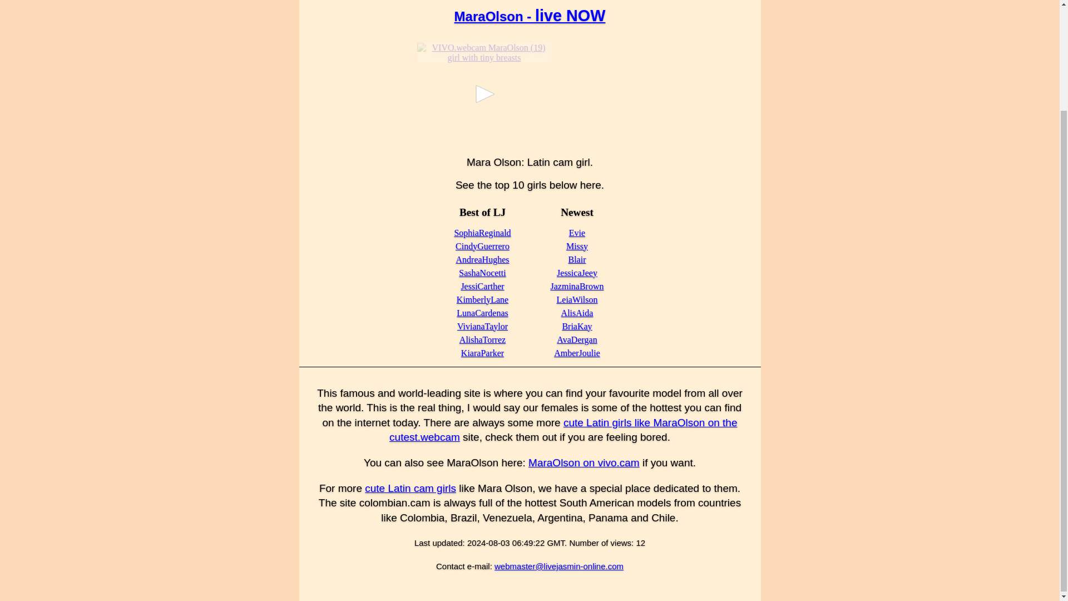 This screenshot has height=601, width=1068. Describe the element at coordinates (577, 246) in the screenshot. I see `Missy` at that location.